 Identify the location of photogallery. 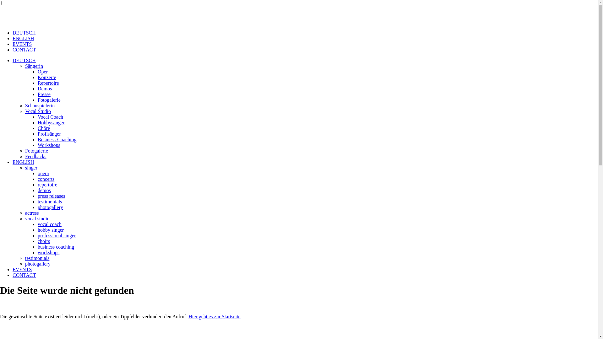
(38, 264).